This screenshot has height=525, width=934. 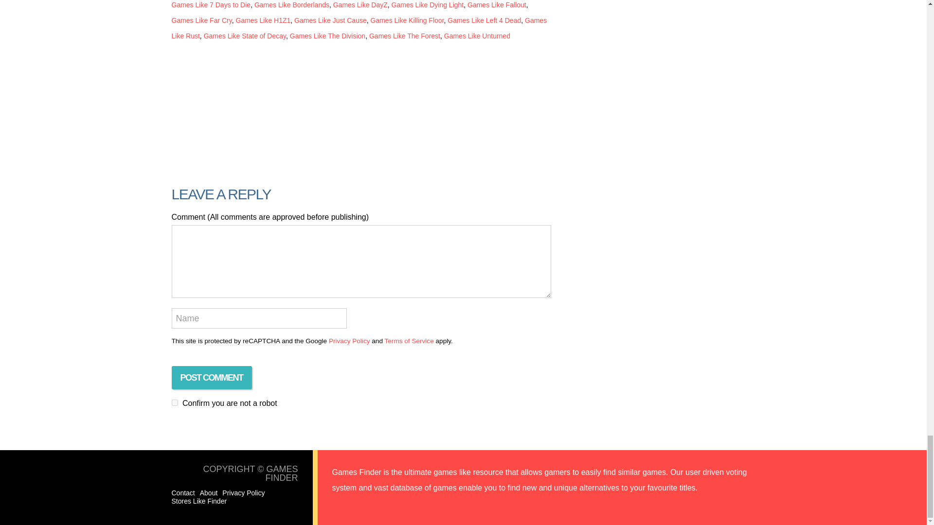 I want to click on Games Like Fallout, so click(x=497, y=5).